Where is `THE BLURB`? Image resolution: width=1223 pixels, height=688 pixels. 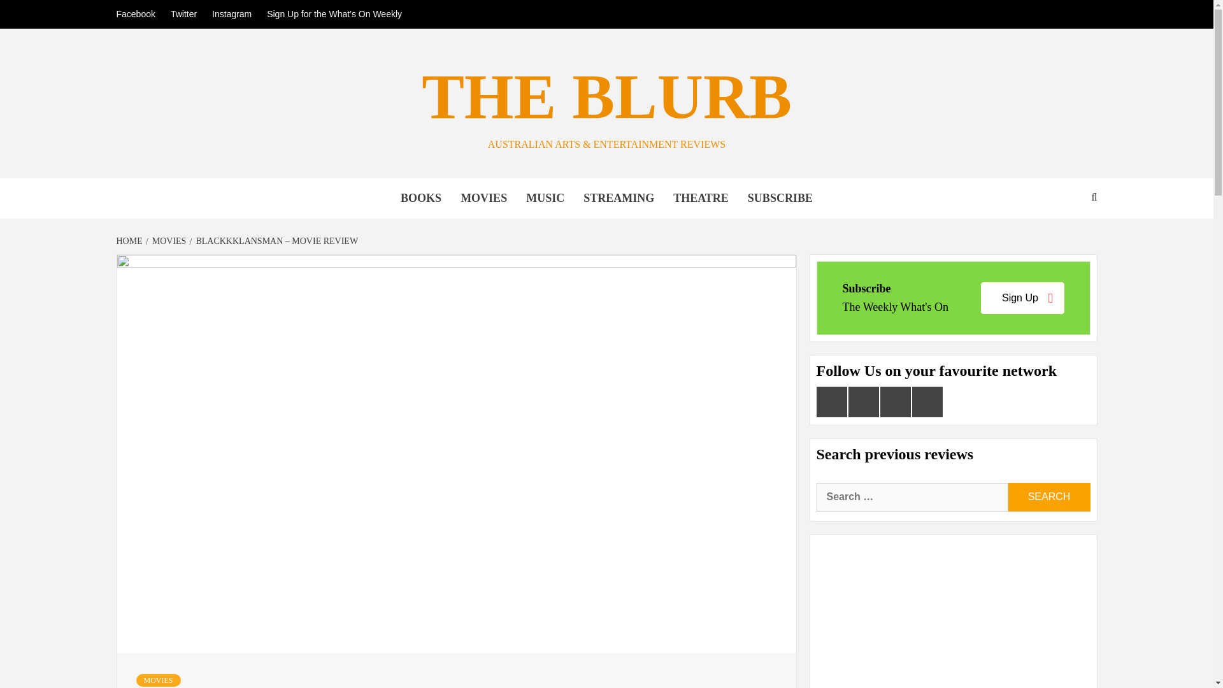 THE BLURB is located at coordinates (606, 97).